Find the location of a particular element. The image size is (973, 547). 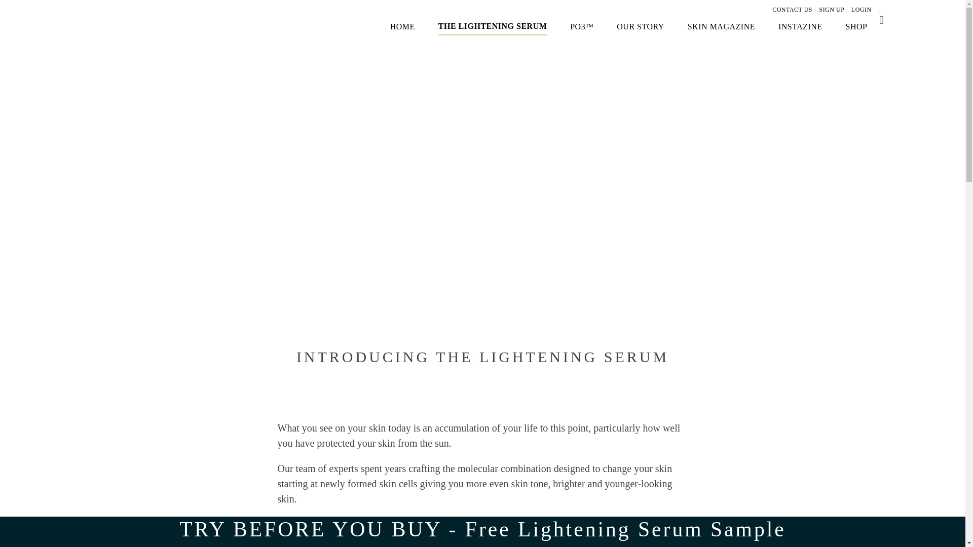

SKIN MAGAZINE is located at coordinates (721, 26).